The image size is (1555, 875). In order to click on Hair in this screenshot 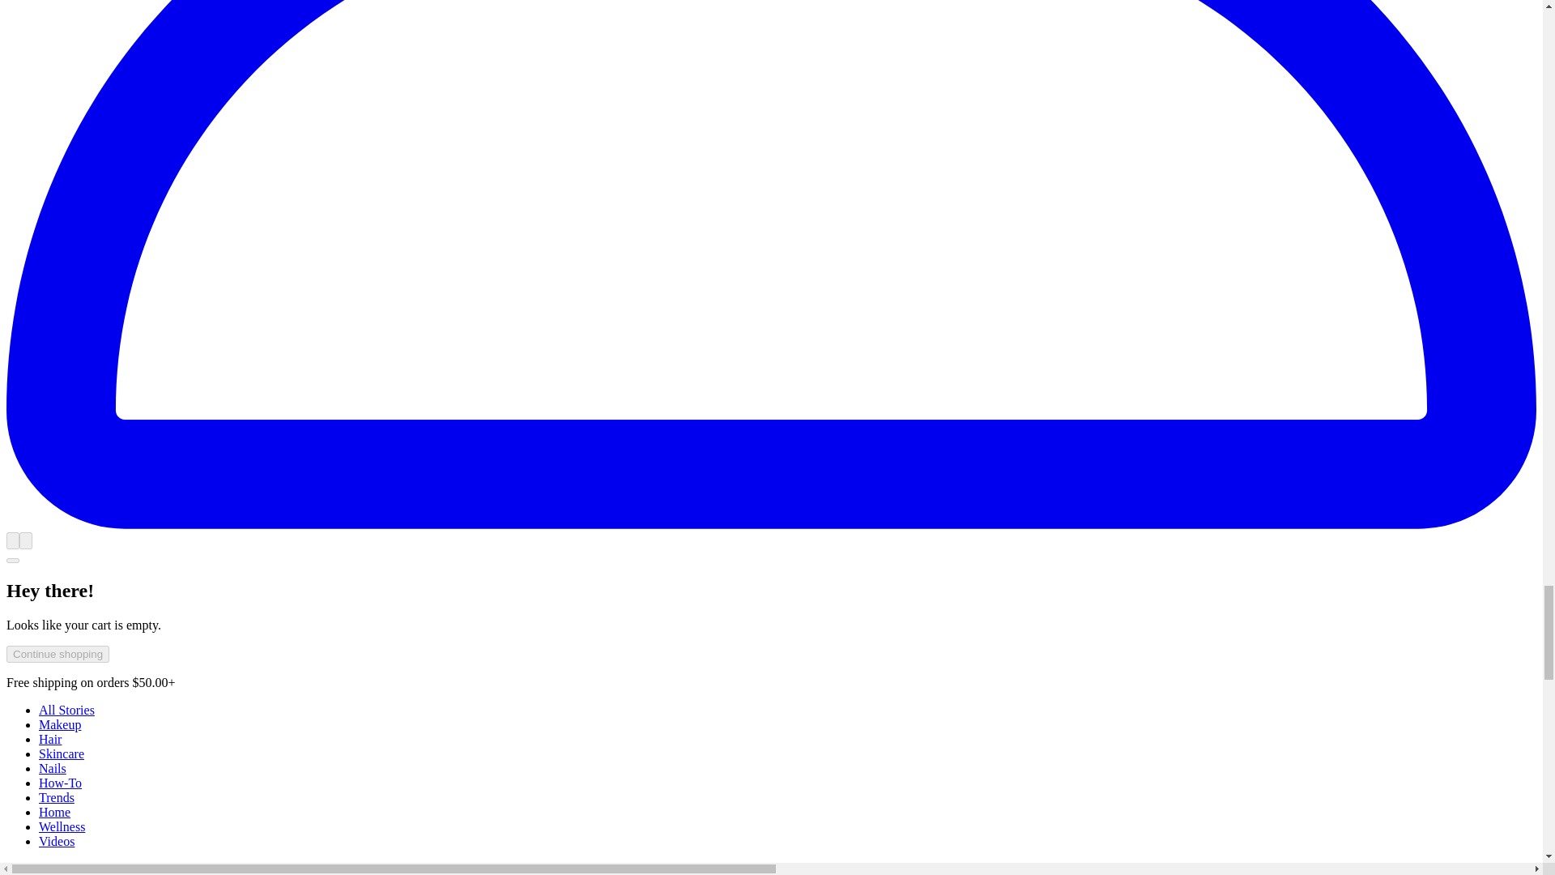, I will do `click(50, 739)`.